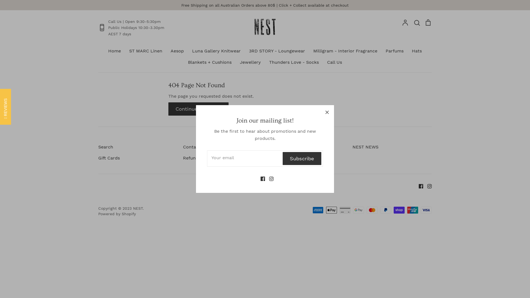  What do you see at coordinates (406, 23) in the screenshot?
I see `Account` at bounding box center [406, 23].